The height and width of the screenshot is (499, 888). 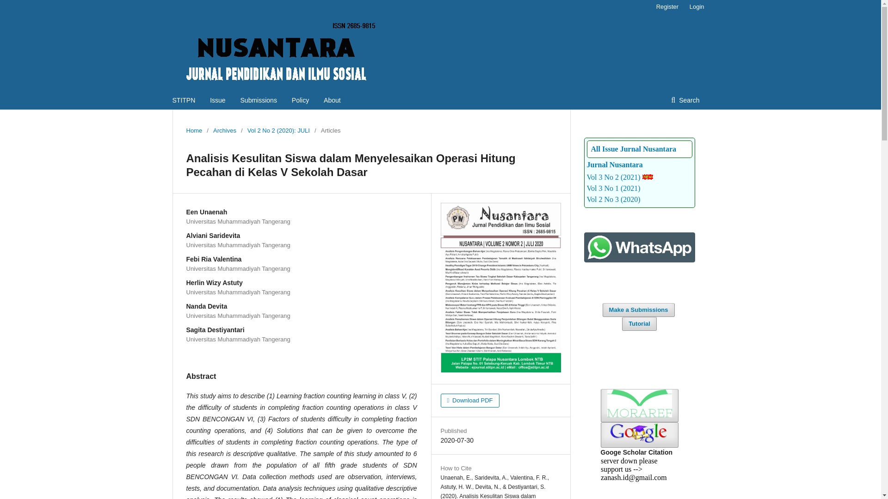 What do you see at coordinates (694, 7) in the screenshot?
I see `Login` at bounding box center [694, 7].